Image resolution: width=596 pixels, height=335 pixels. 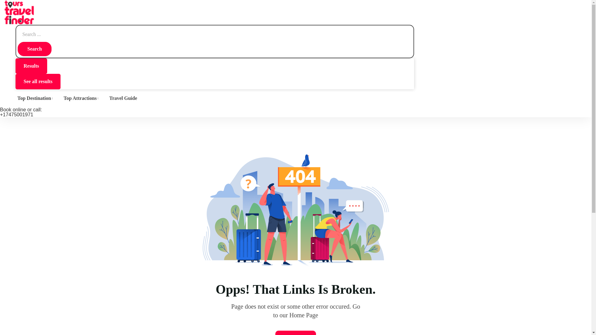 What do you see at coordinates (31, 66) in the screenshot?
I see `Results` at bounding box center [31, 66].